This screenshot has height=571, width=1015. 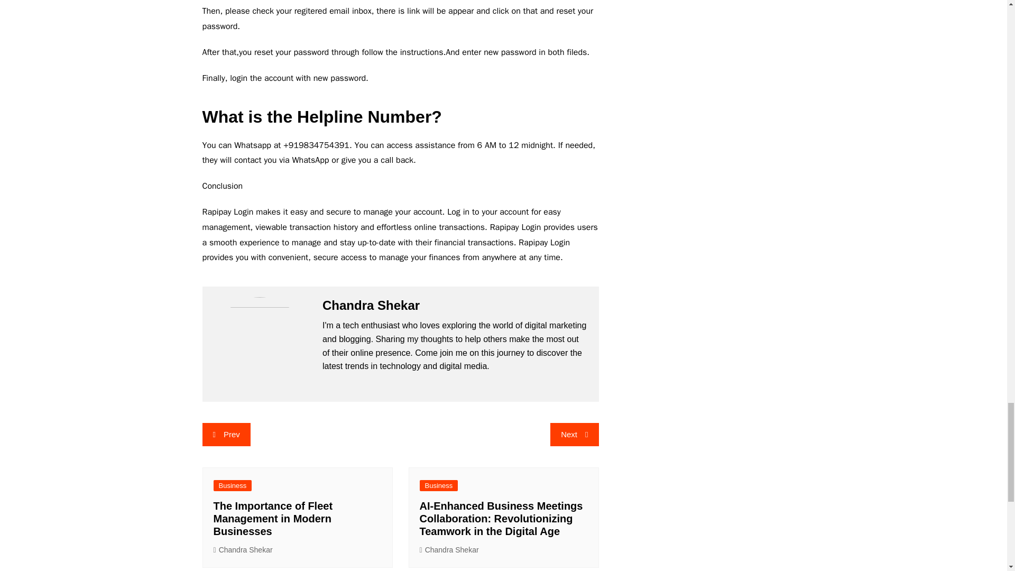 I want to click on Prev, so click(x=226, y=435).